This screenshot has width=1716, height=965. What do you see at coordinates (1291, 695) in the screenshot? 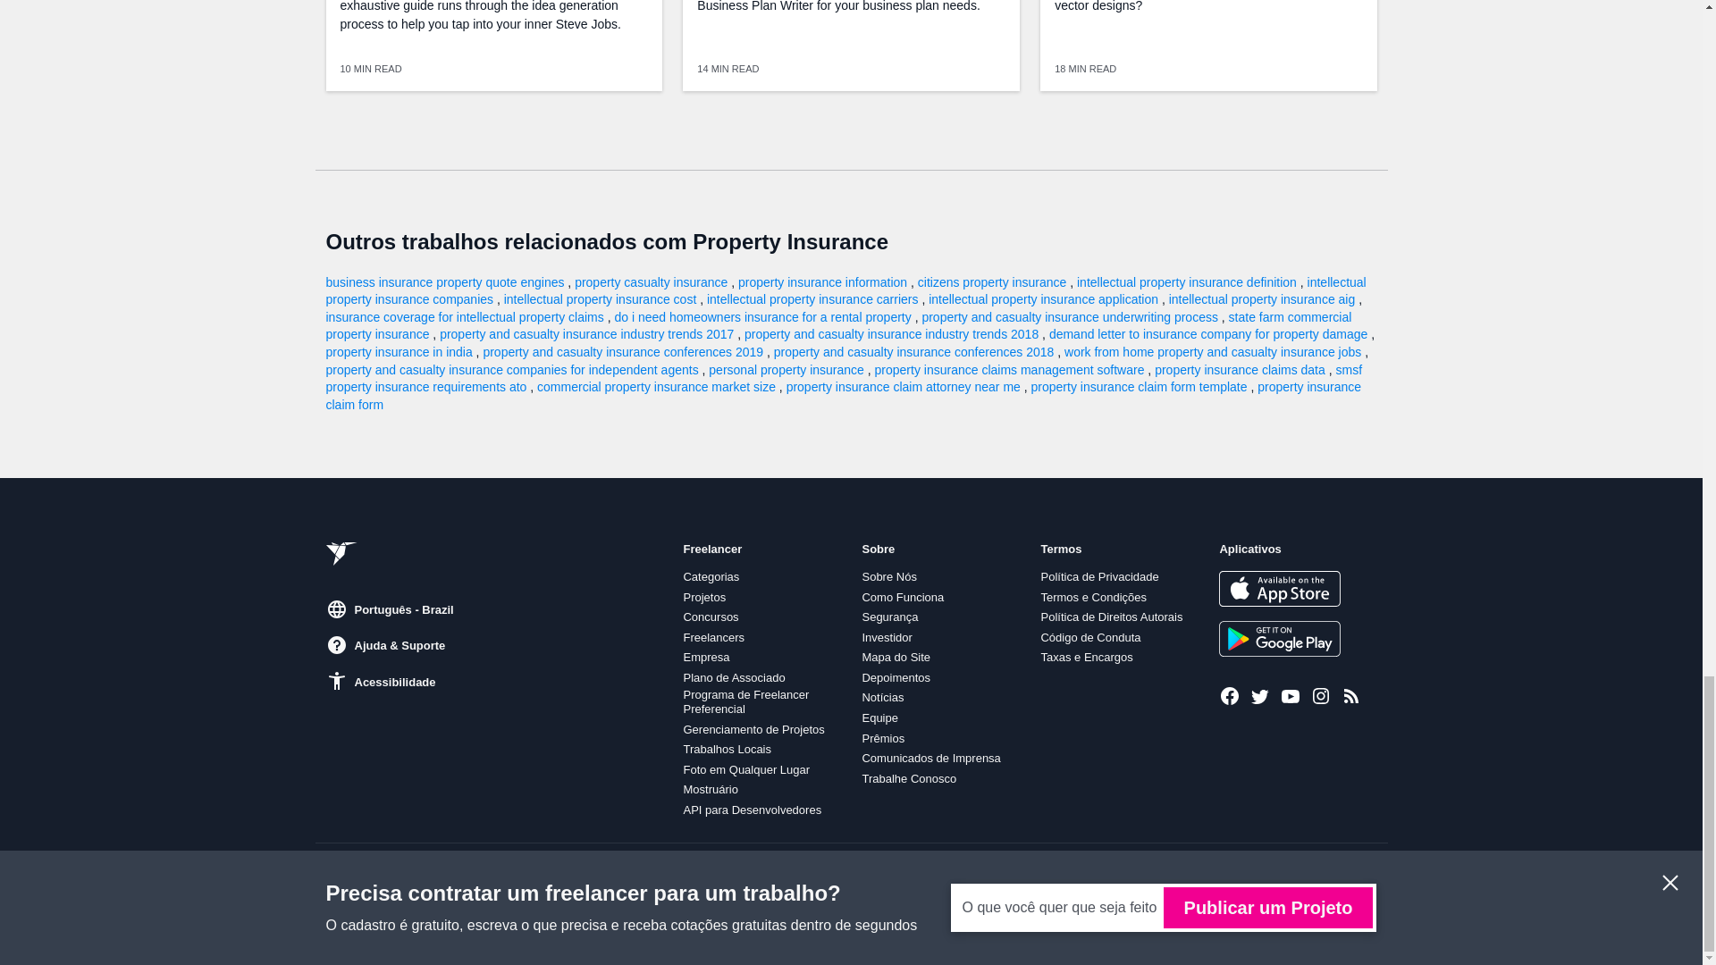
I see `Freelancer no Youtube` at bounding box center [1291, 695].